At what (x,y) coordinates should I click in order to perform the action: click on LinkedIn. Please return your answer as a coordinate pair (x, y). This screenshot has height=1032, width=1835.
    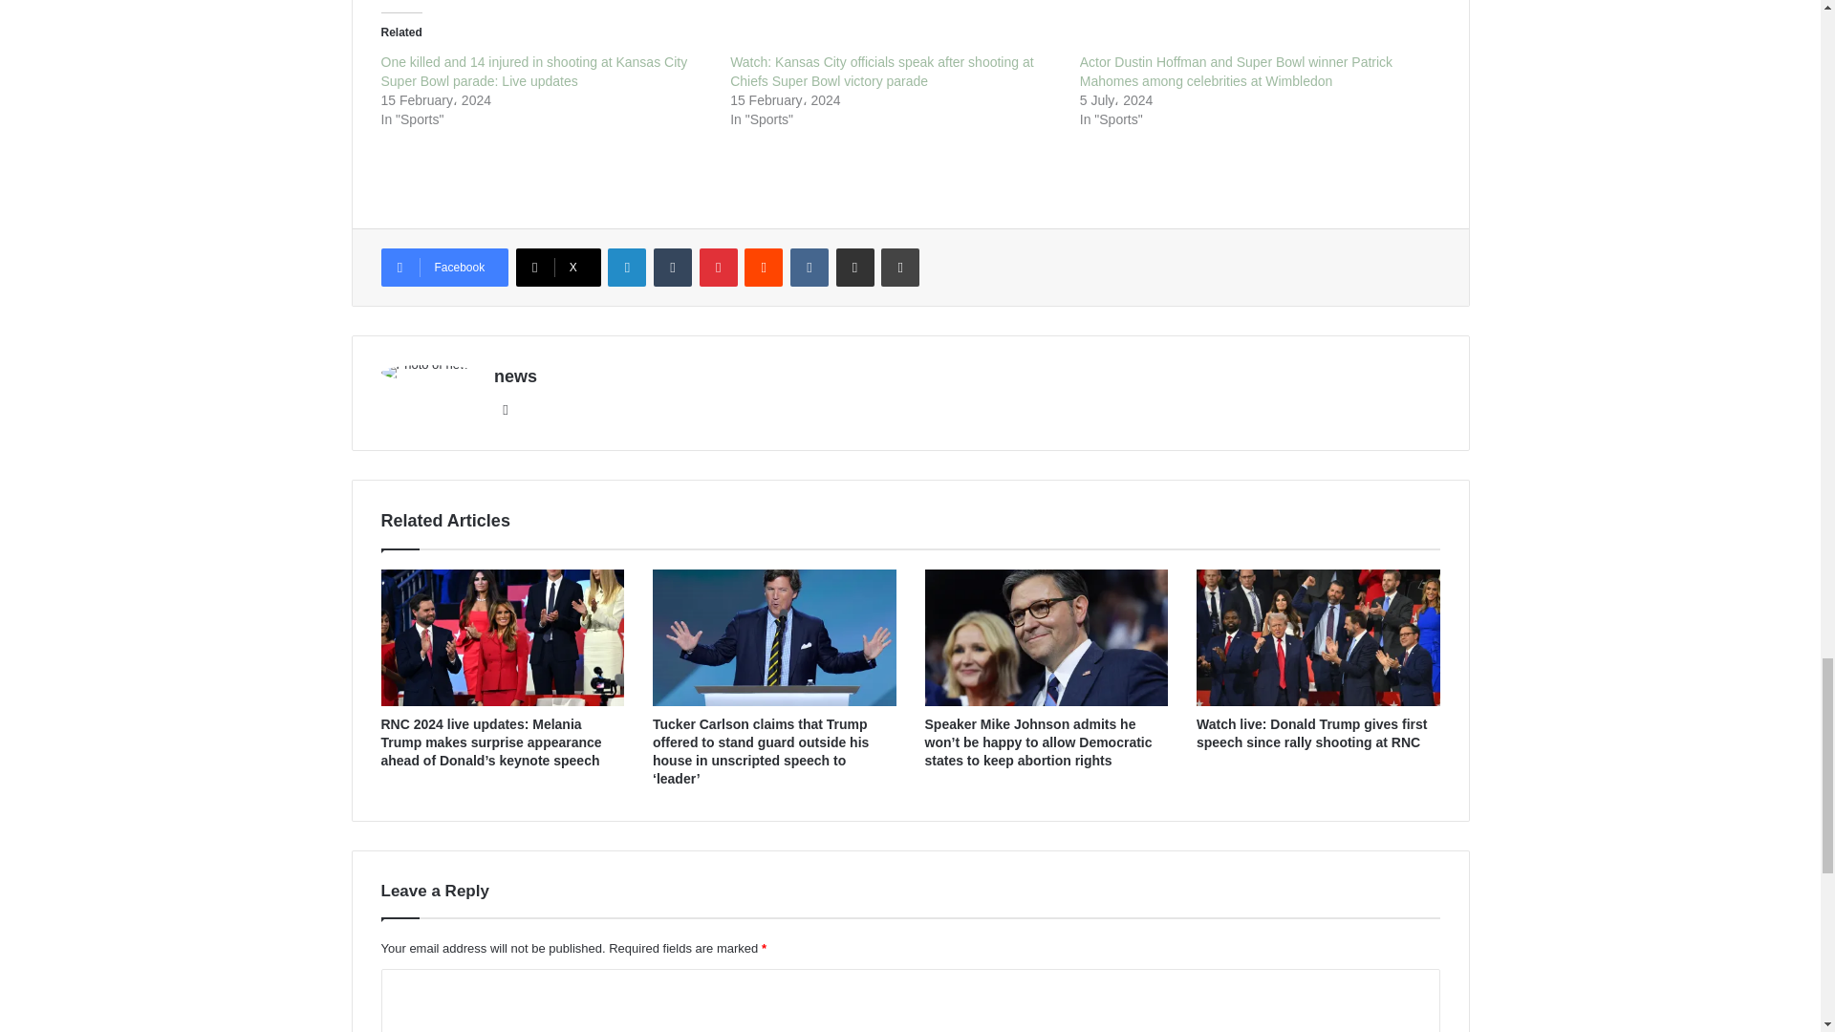
    Looking at the image, I should click on (626, 268).